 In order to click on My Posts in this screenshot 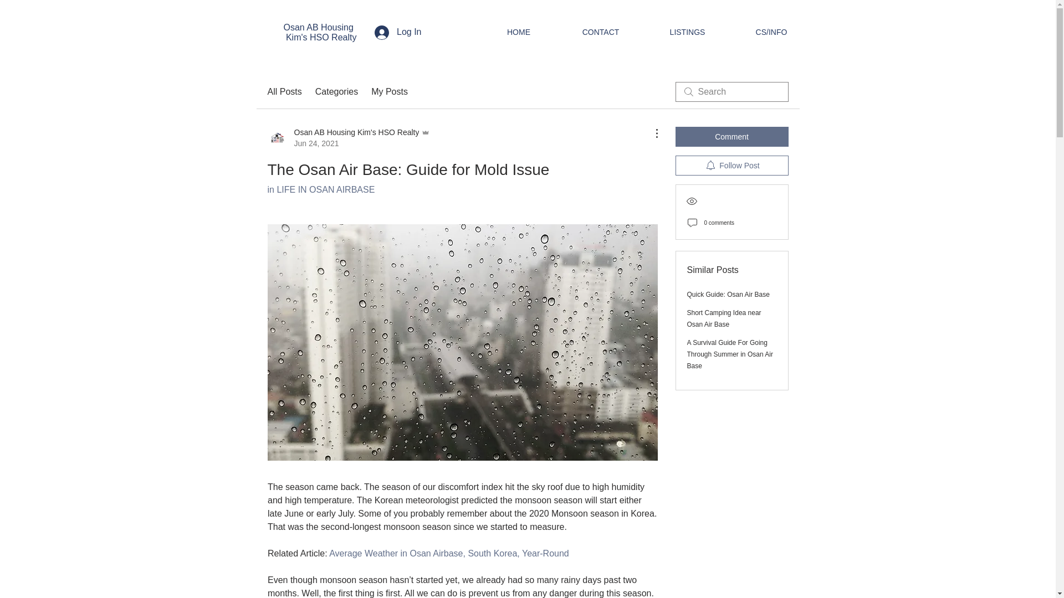, I will do `click(389, 92)`.